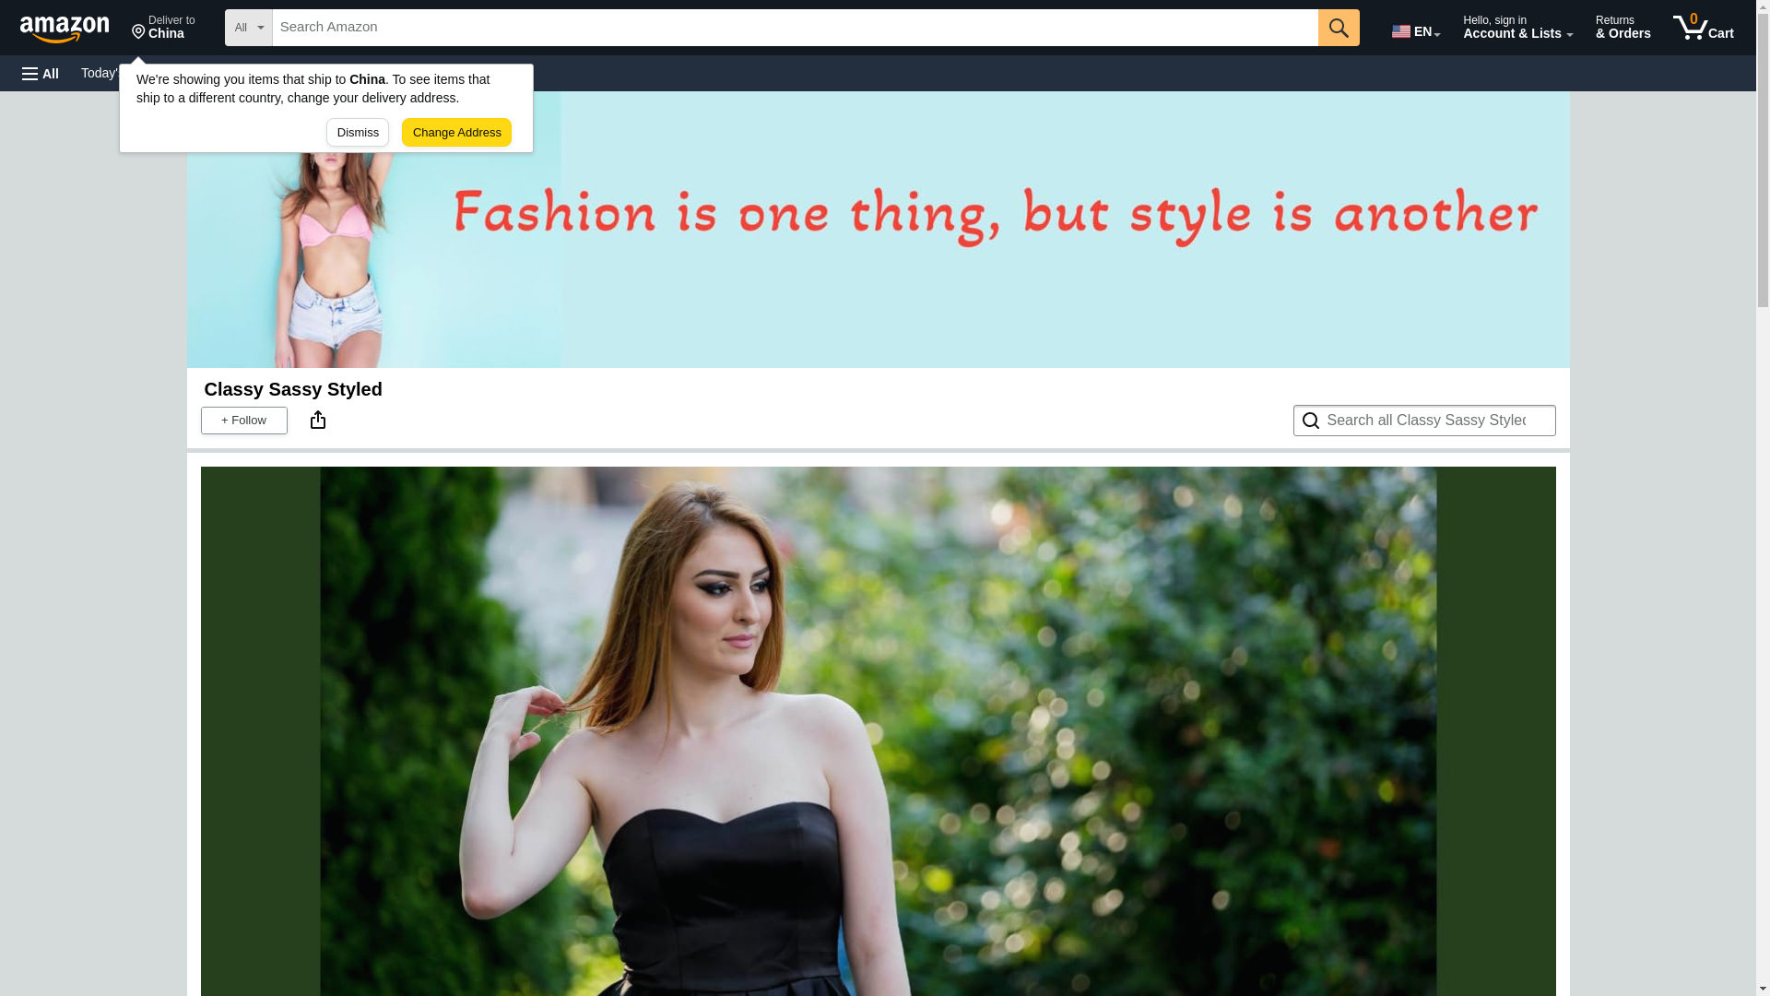 This screenshot has height=996, width=1770. I want to click on Registry, so click(332, 72).